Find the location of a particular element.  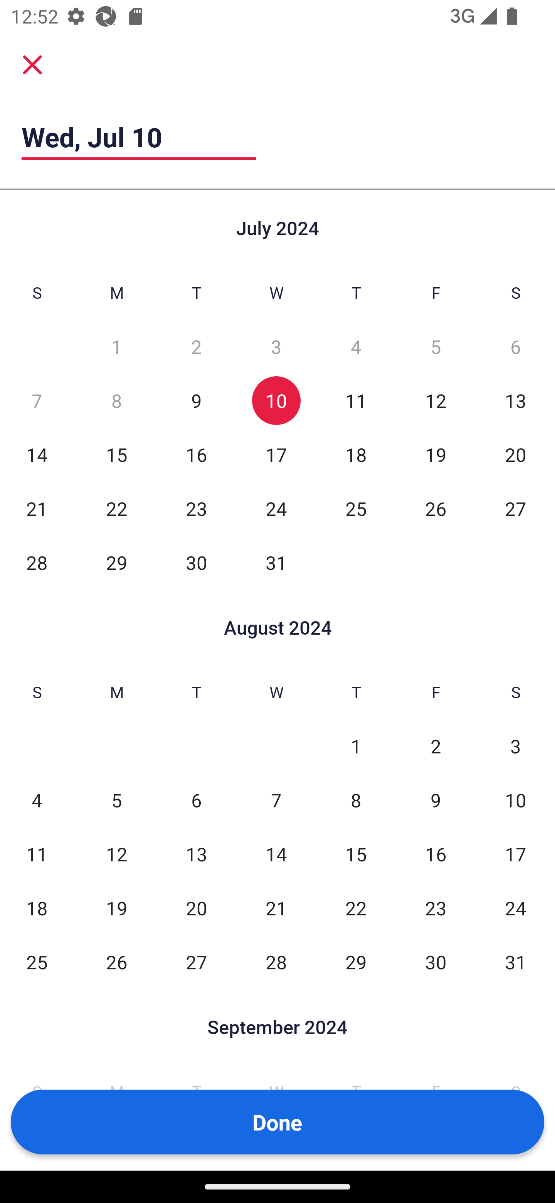

24 Sat, Aug 24, Not Selected is located at coordinates (516, 908).